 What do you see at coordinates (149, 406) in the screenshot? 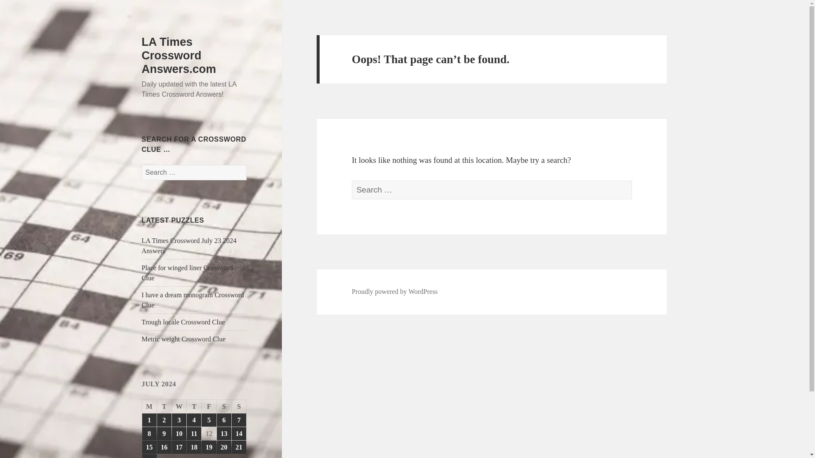
I see `Monday` at bounding box center [149, 406].